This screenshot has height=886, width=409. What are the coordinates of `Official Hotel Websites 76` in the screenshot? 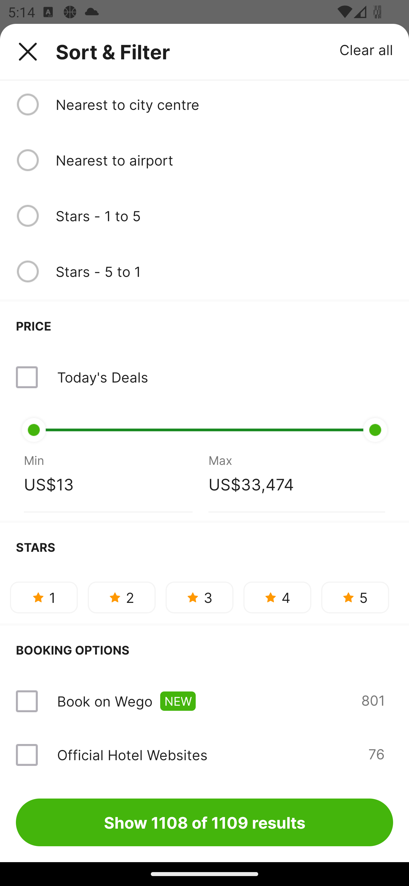 It's located at (204, 755).